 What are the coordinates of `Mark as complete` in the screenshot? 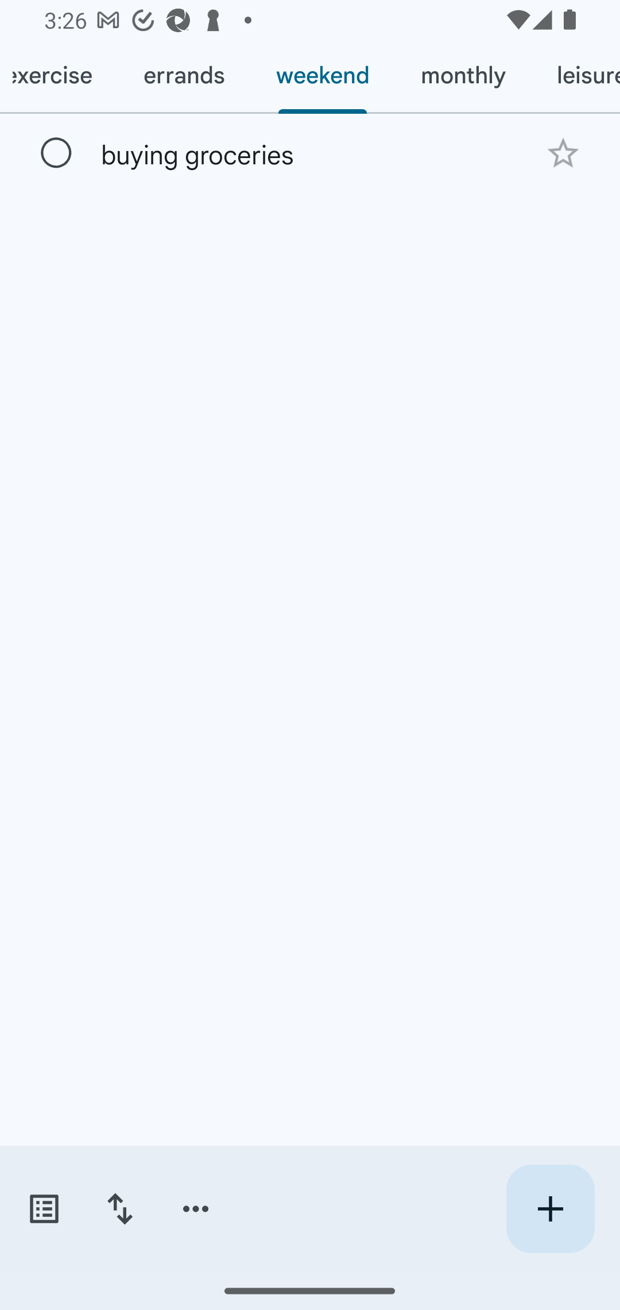 It's located at (56, 153).